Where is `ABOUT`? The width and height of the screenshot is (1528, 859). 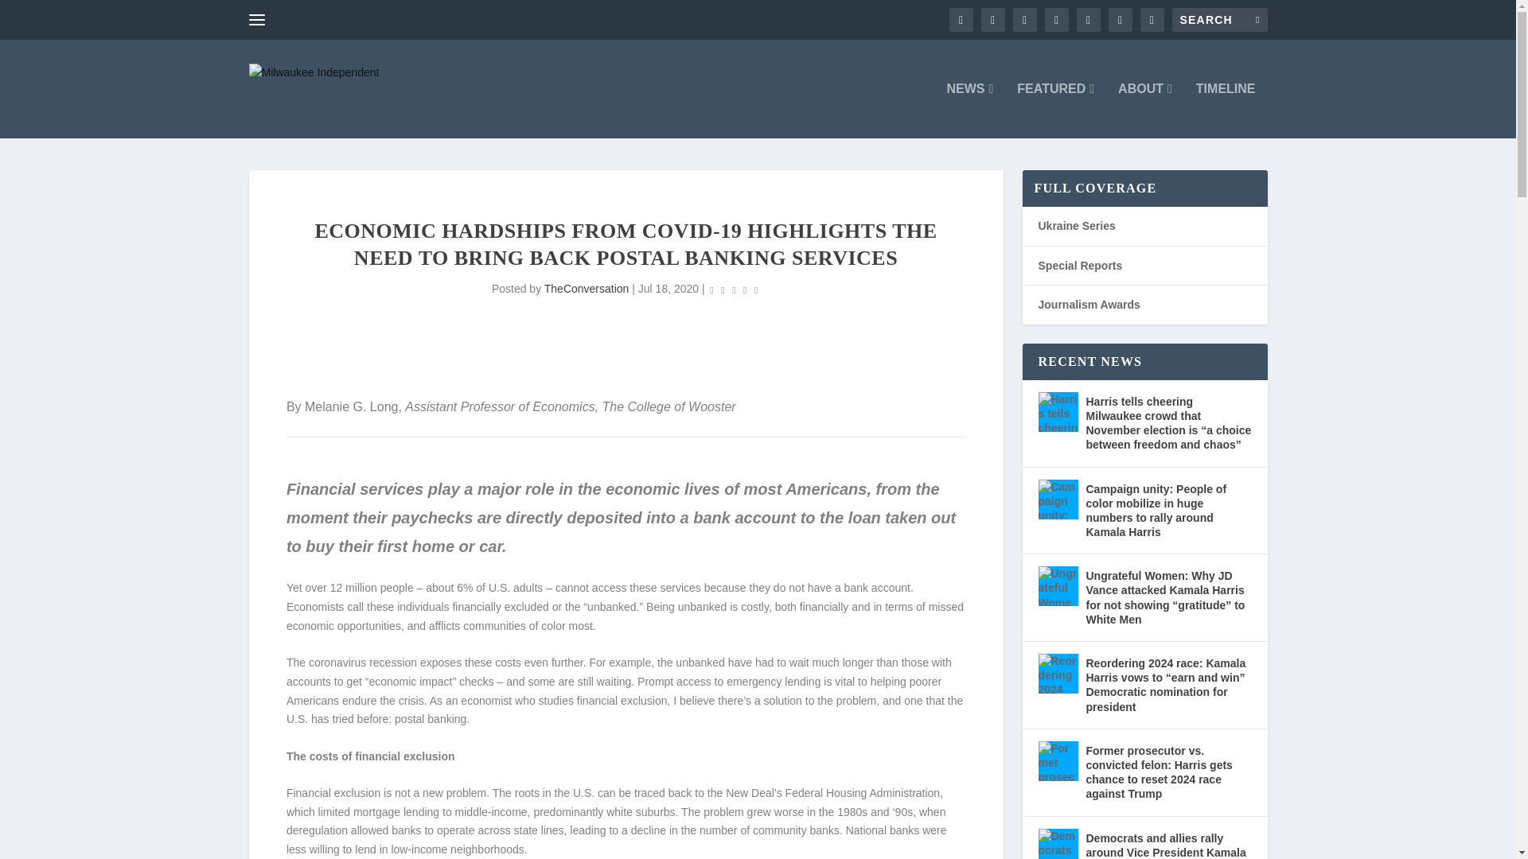
ABOUT is located at coordinates (1144, 110).